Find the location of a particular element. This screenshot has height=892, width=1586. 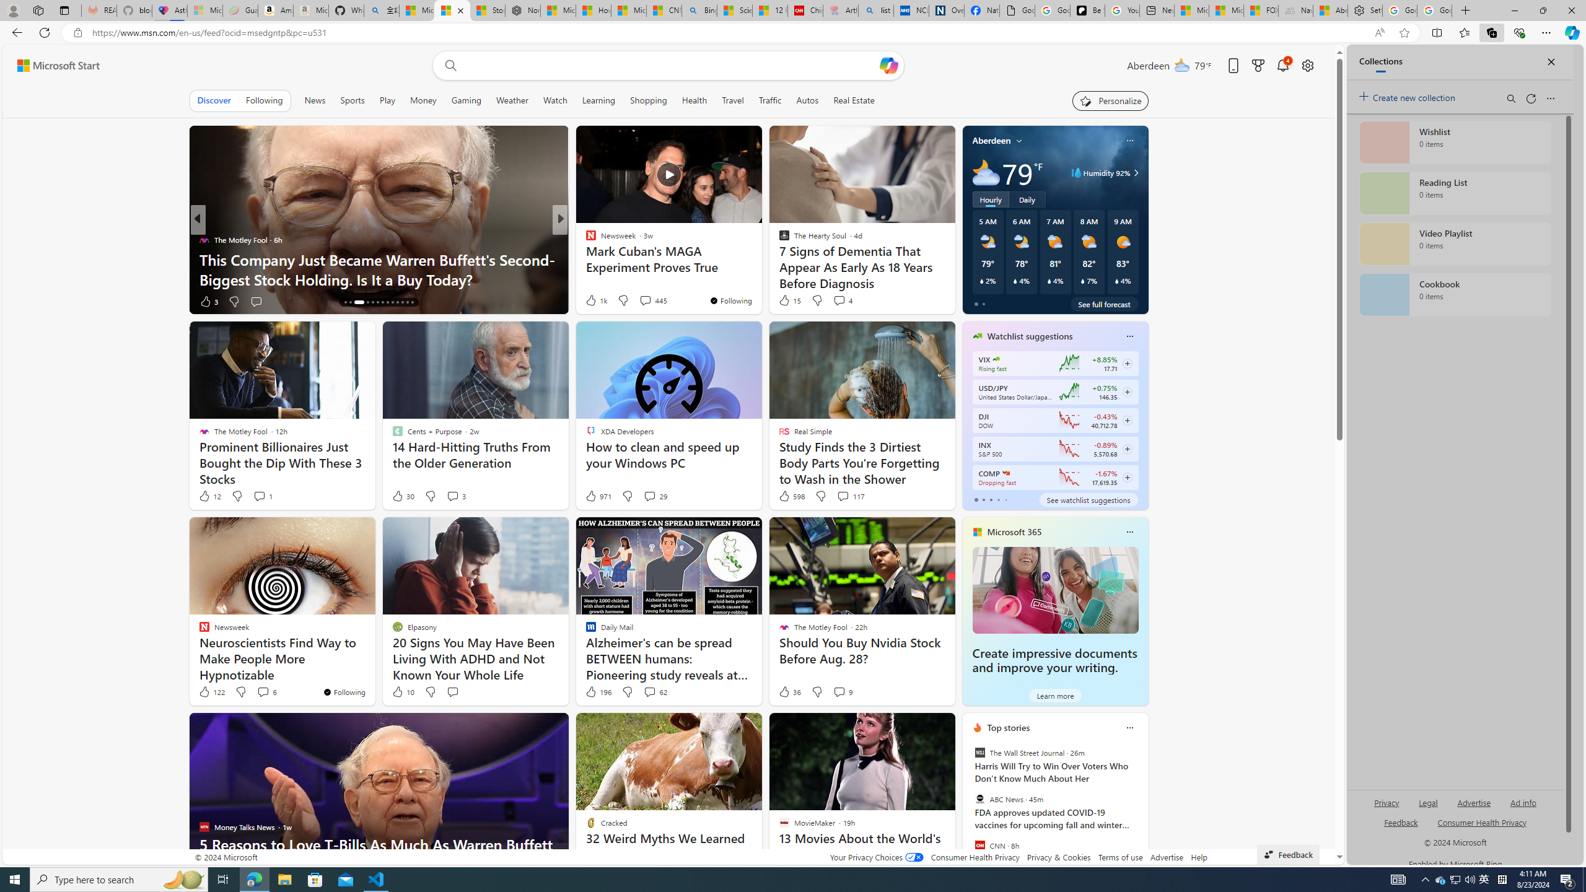

tab-1 is located at coordinates (984, 499).